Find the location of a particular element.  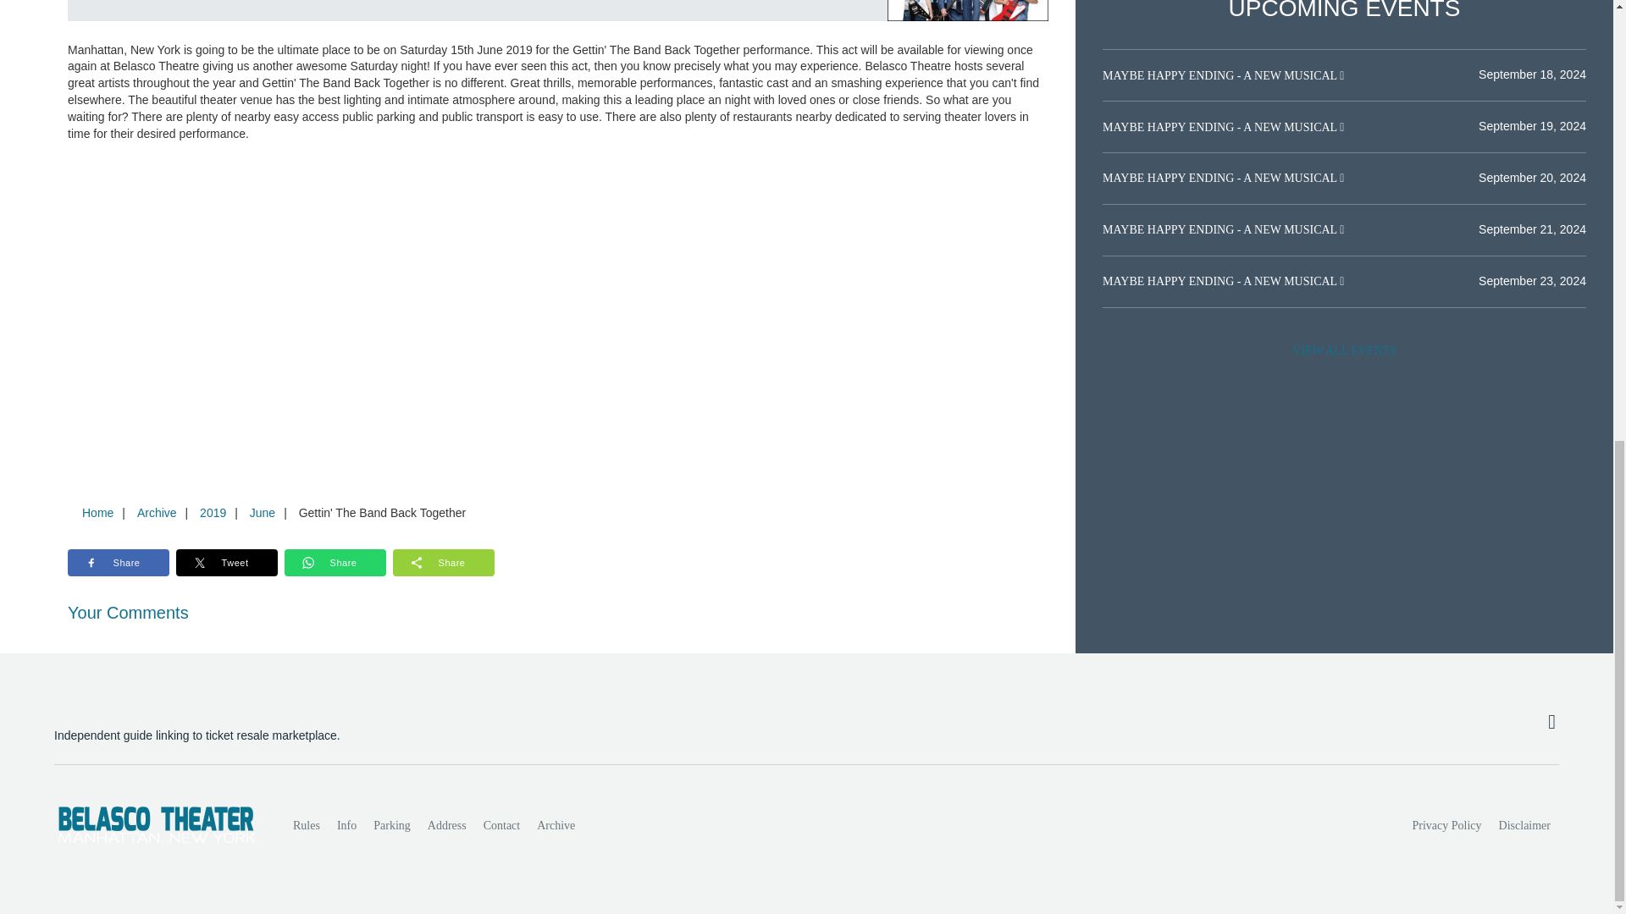

Info is located at coordinates (346, 825).